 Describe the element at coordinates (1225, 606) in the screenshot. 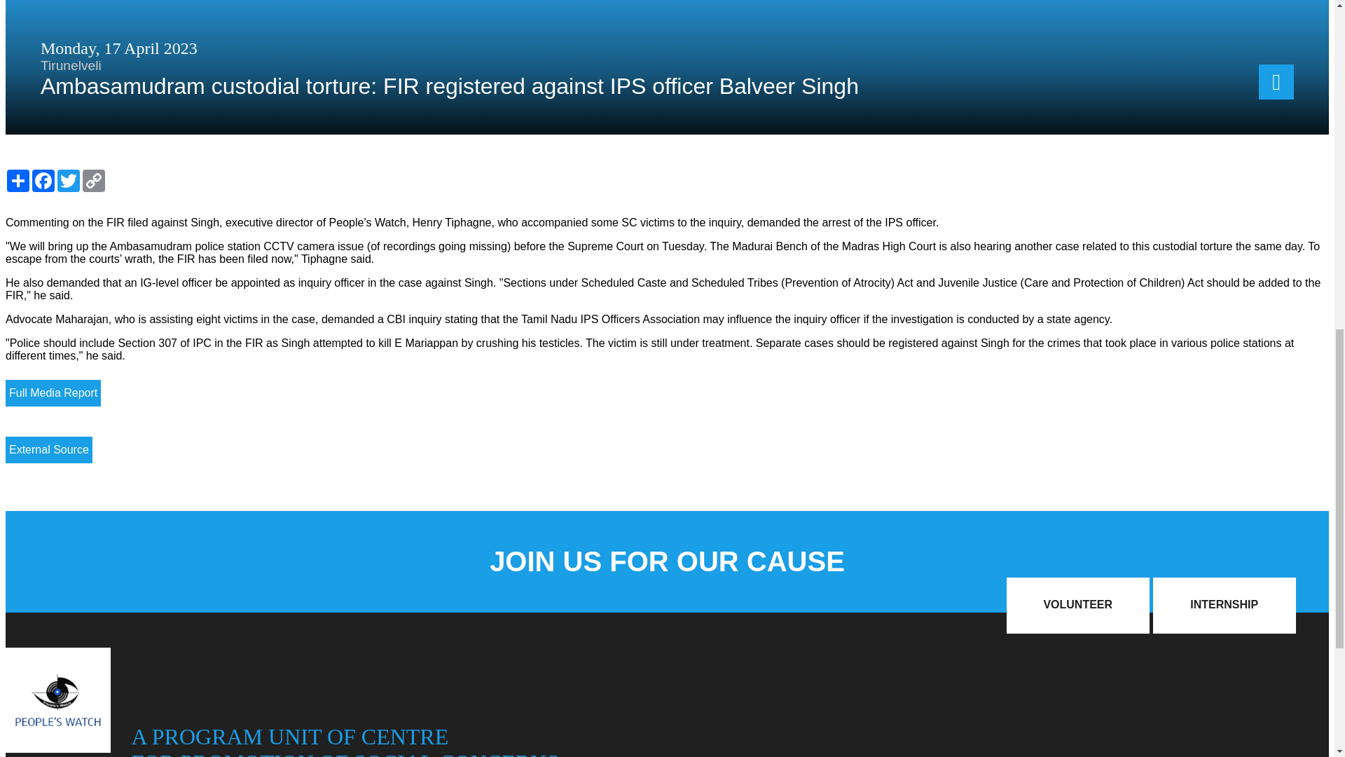

I see `INTERNSHIP` at that location.